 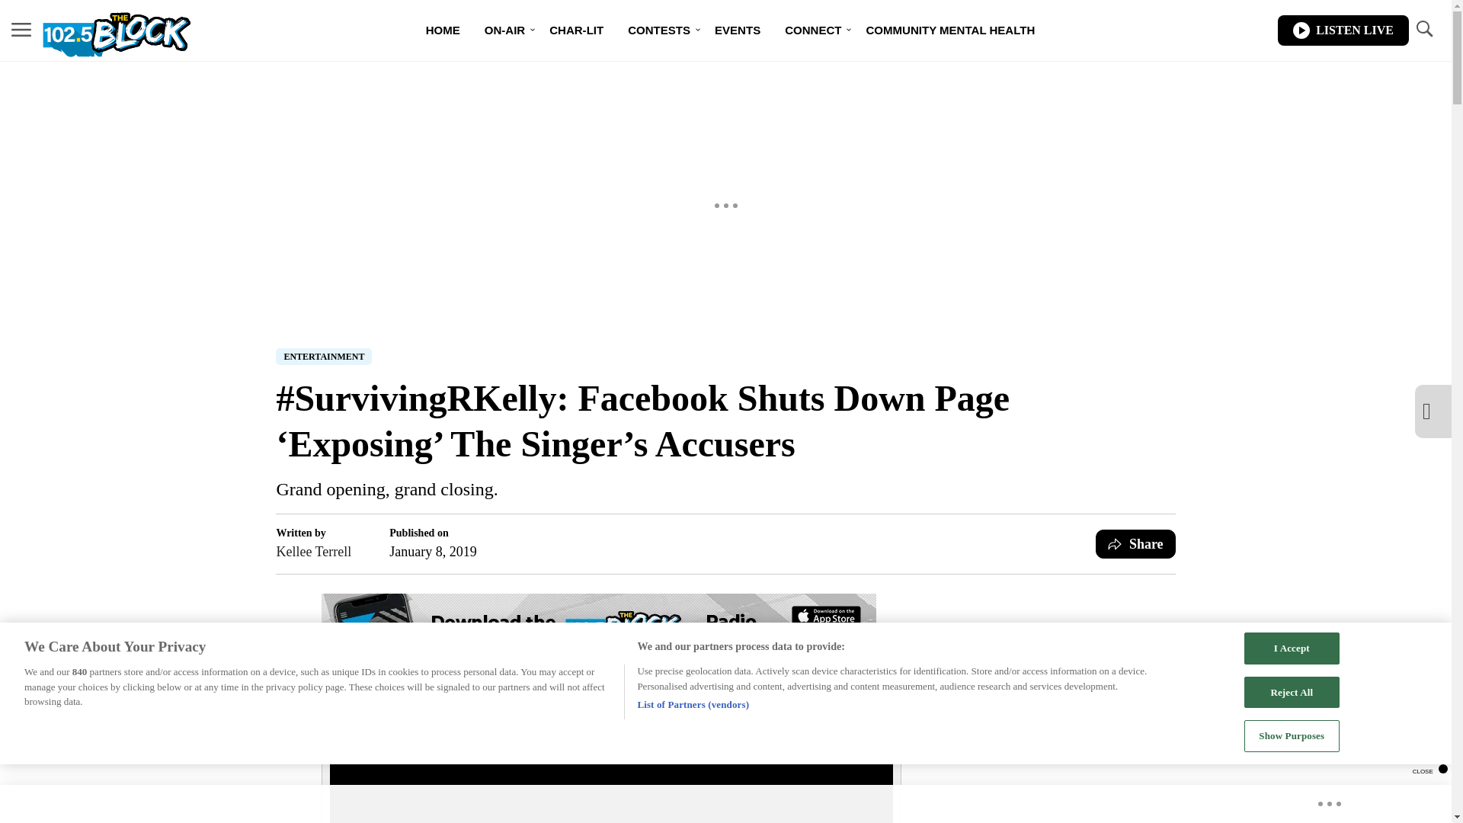 What do you see at coordinates (313, 551) in the screenshot?
I see `Kellee Terrell` at bounding box center [313, 551].